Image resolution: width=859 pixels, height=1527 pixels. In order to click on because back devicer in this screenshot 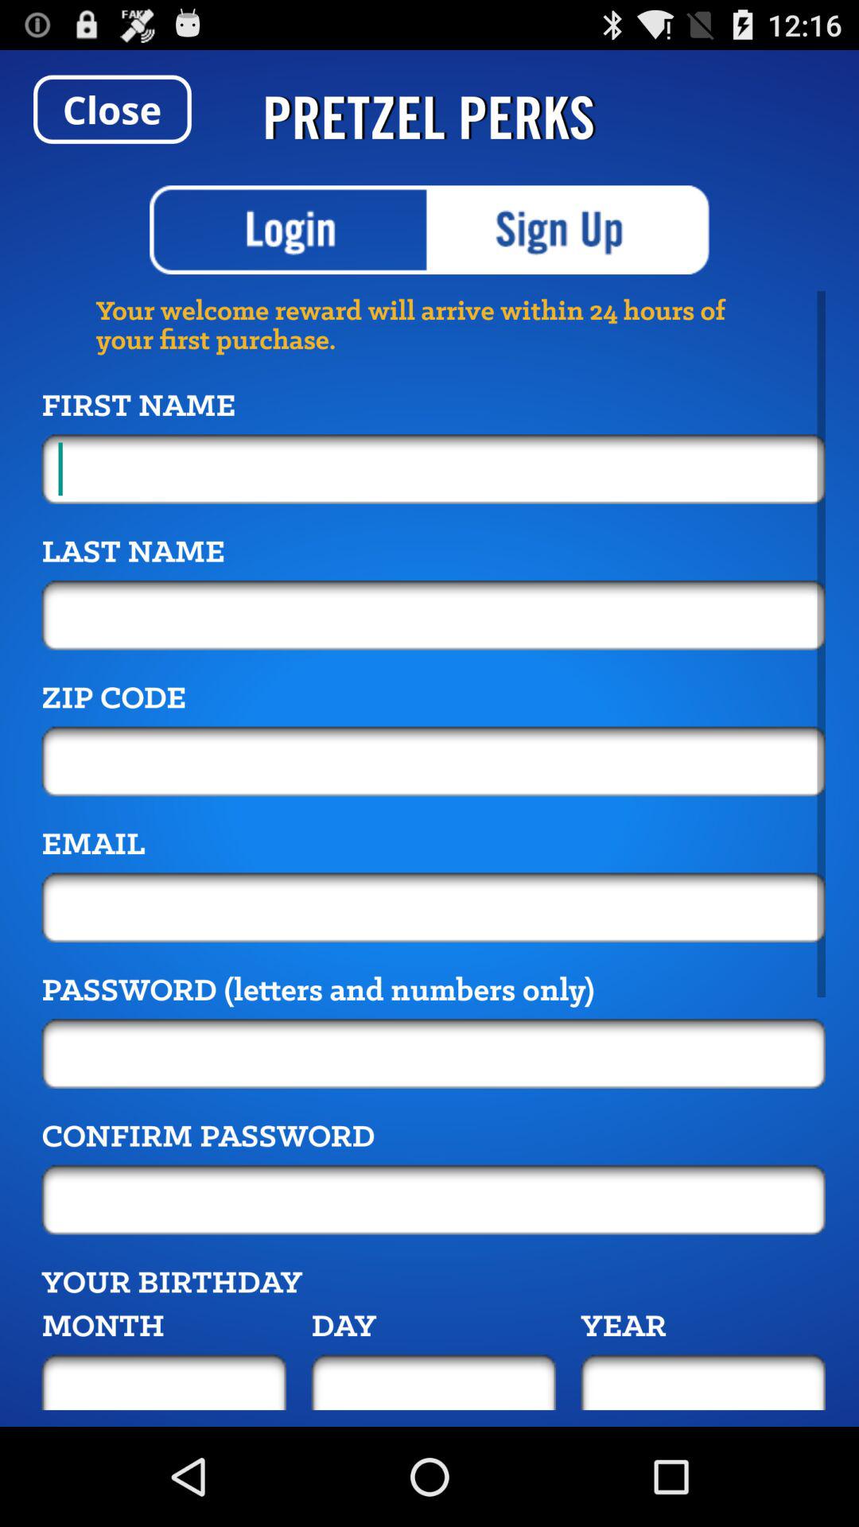, I will do `click(433, 907)`.